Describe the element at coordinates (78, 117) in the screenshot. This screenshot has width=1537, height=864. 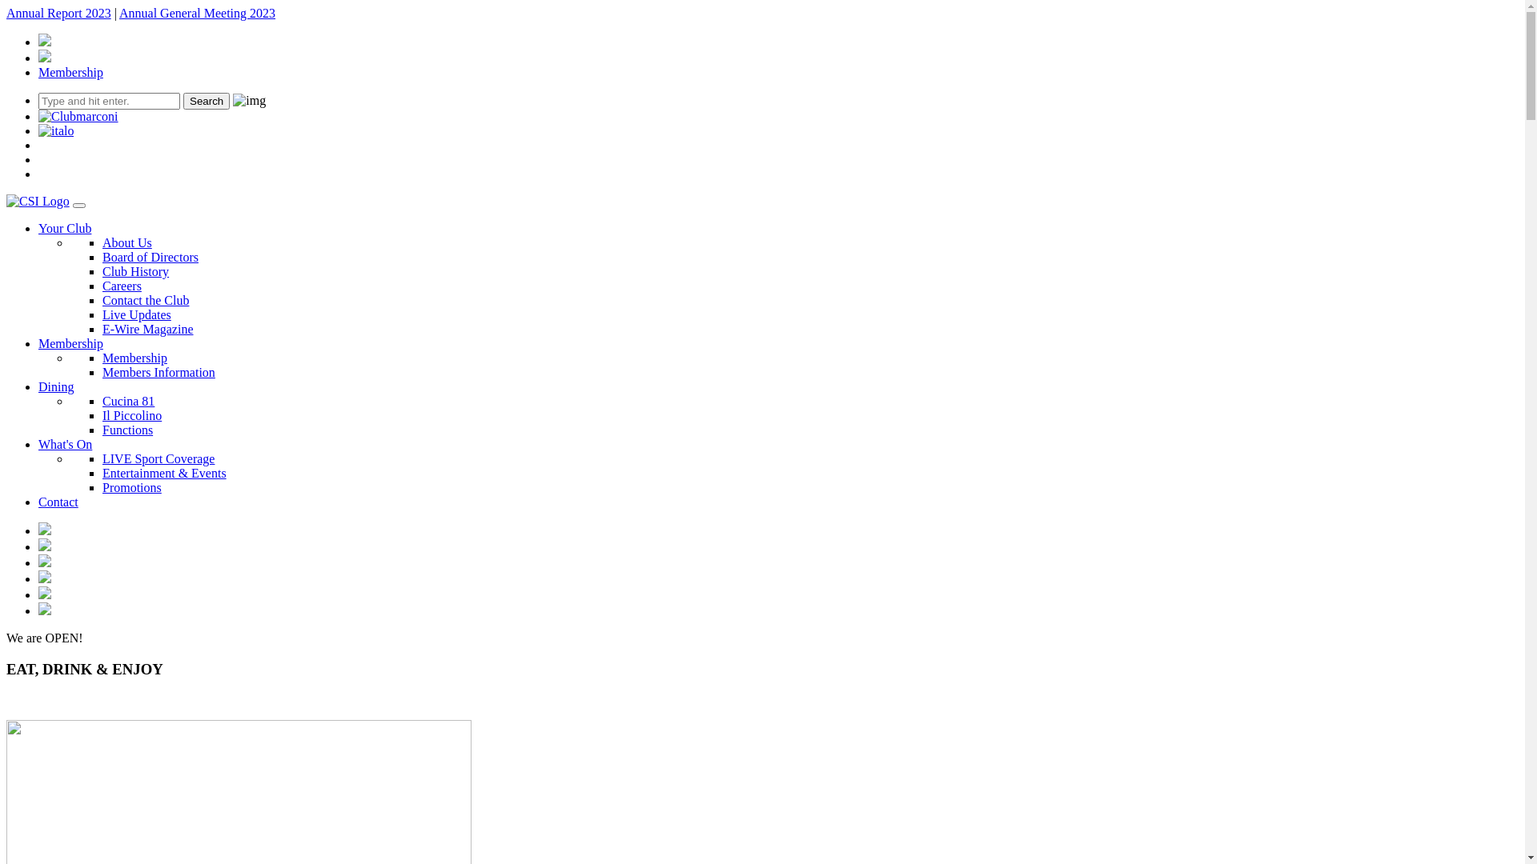
I see `Clubmarconi` at that location.